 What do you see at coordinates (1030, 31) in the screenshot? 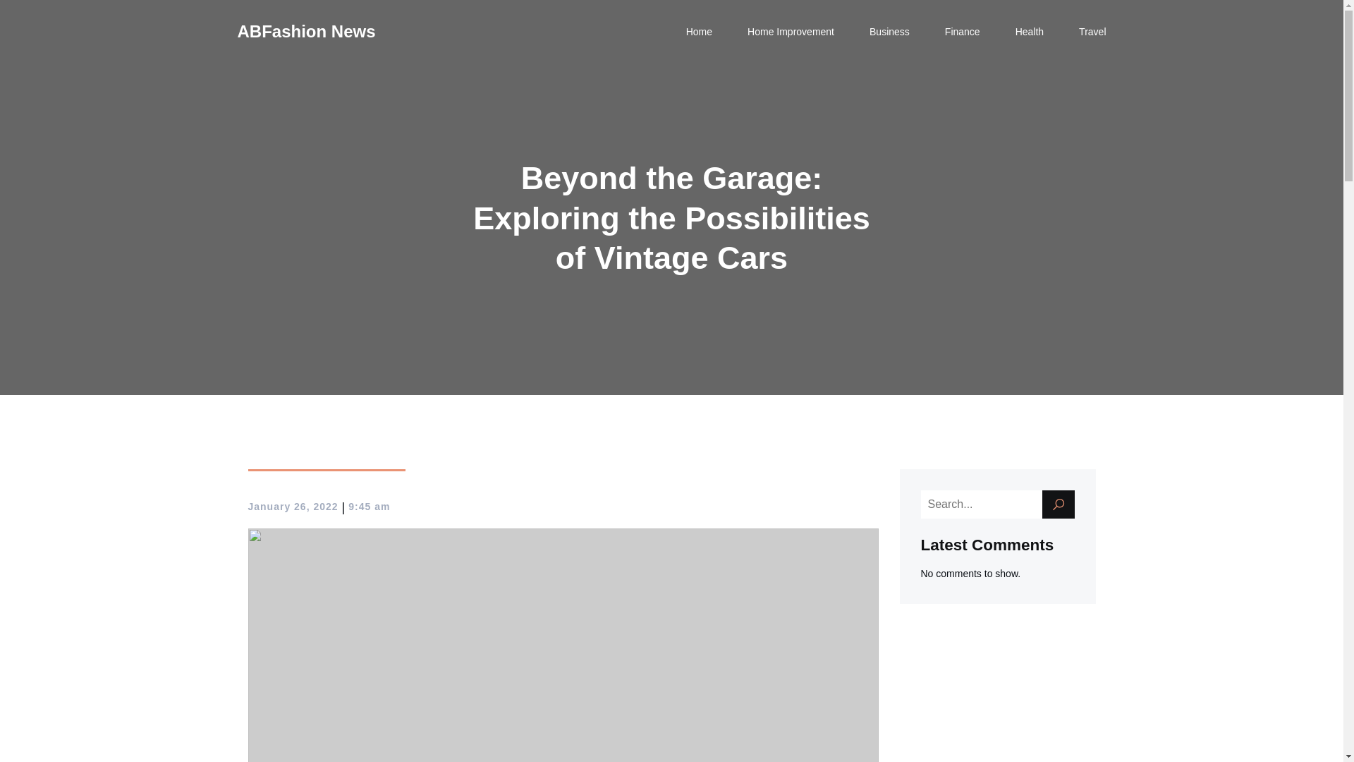
I see `Health` at bounding box center [1030, 31].